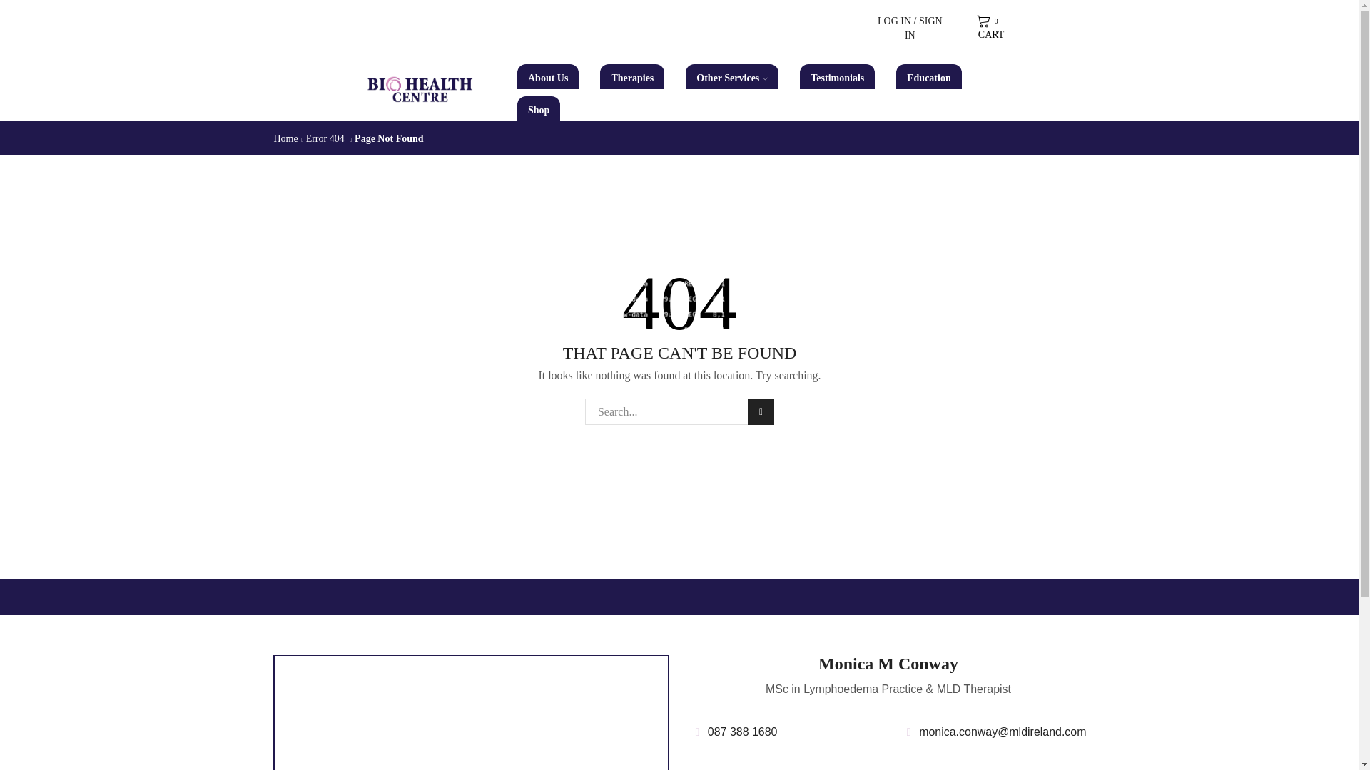 Image resolution: width=1370 pixels, height=770 pixels. I want to click on Education, so click(928, 76).